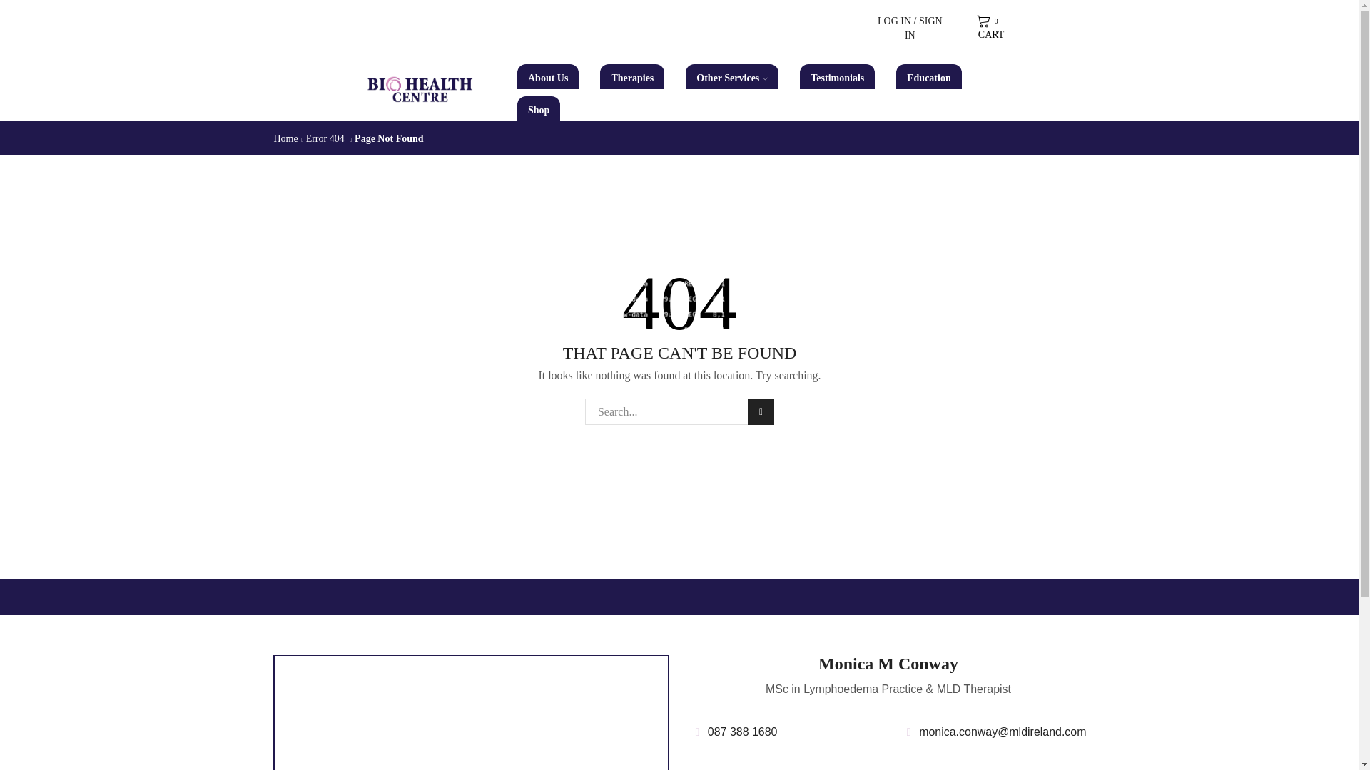 Image resolution: width=1370 pixels, height=770 pixels. I want to click on Education, so click(928, 76).